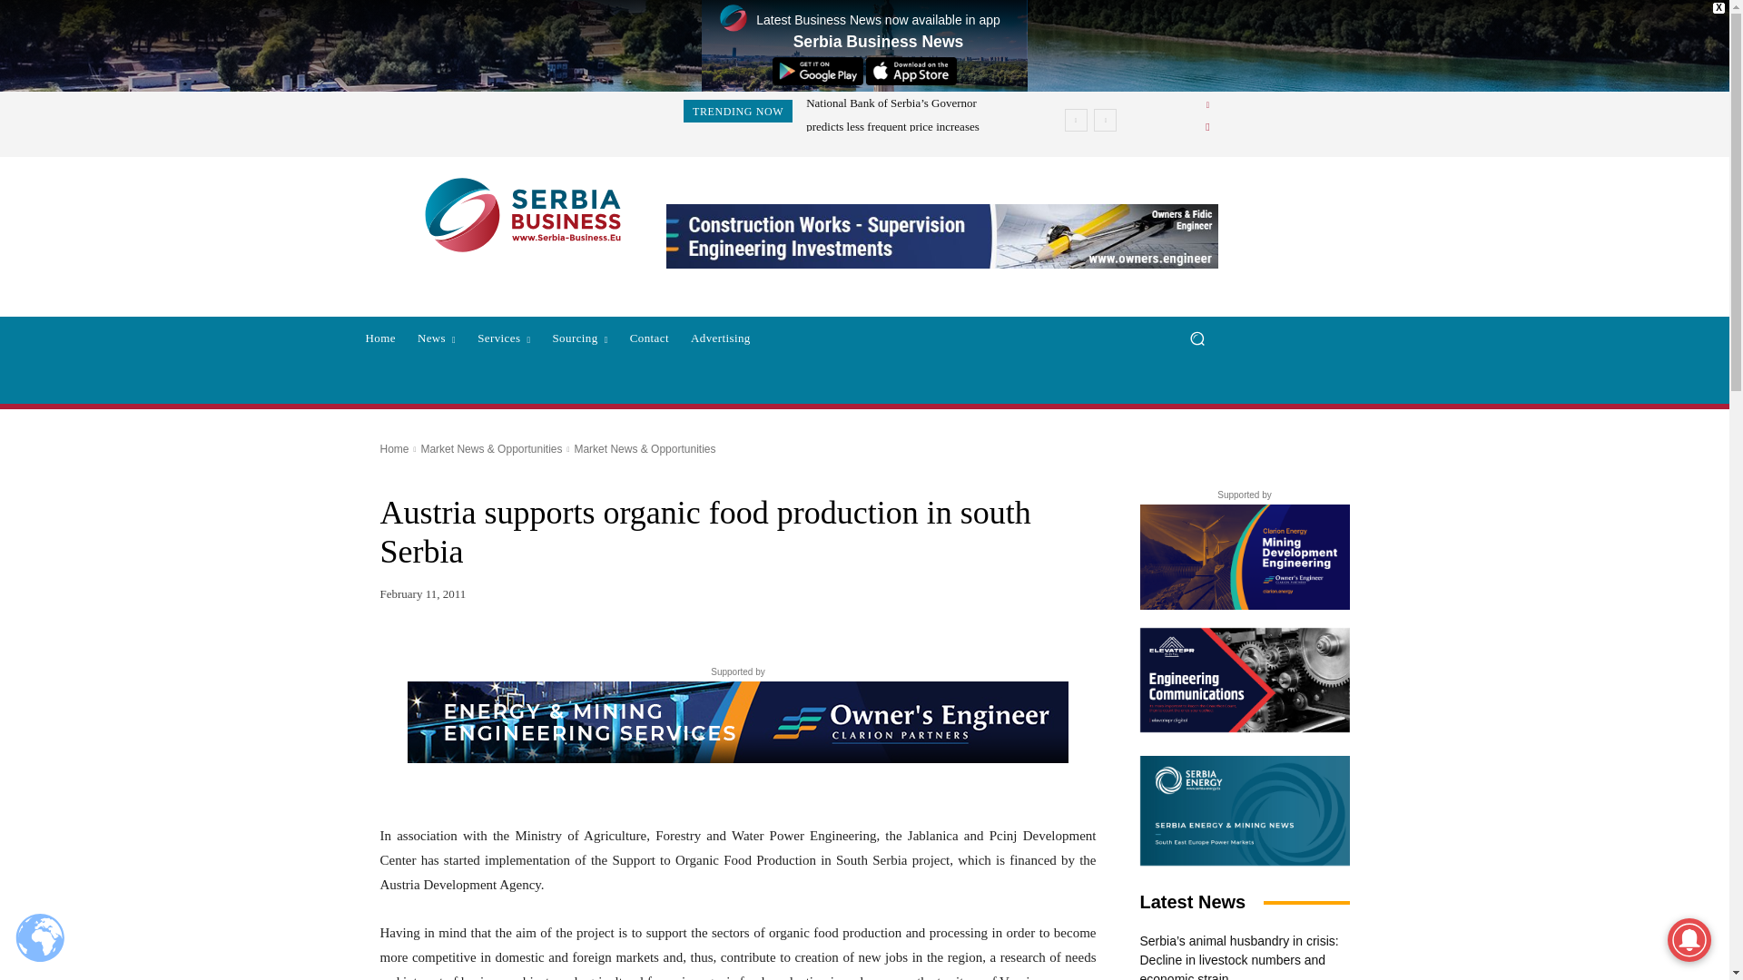  Describe the element at coordinates (721, 338) in the screenshot. I see `Advertising` at that location.